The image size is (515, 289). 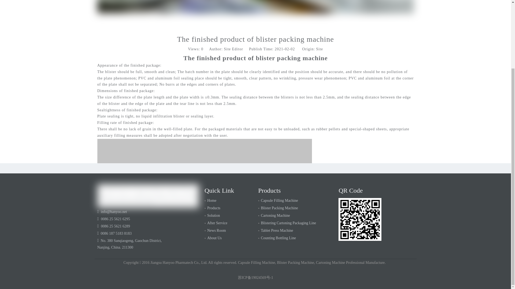 What do you see at coordinates (279, 208) in the screenshot?
I see `Blister Packing Machine` at bounding box center [279, 208].